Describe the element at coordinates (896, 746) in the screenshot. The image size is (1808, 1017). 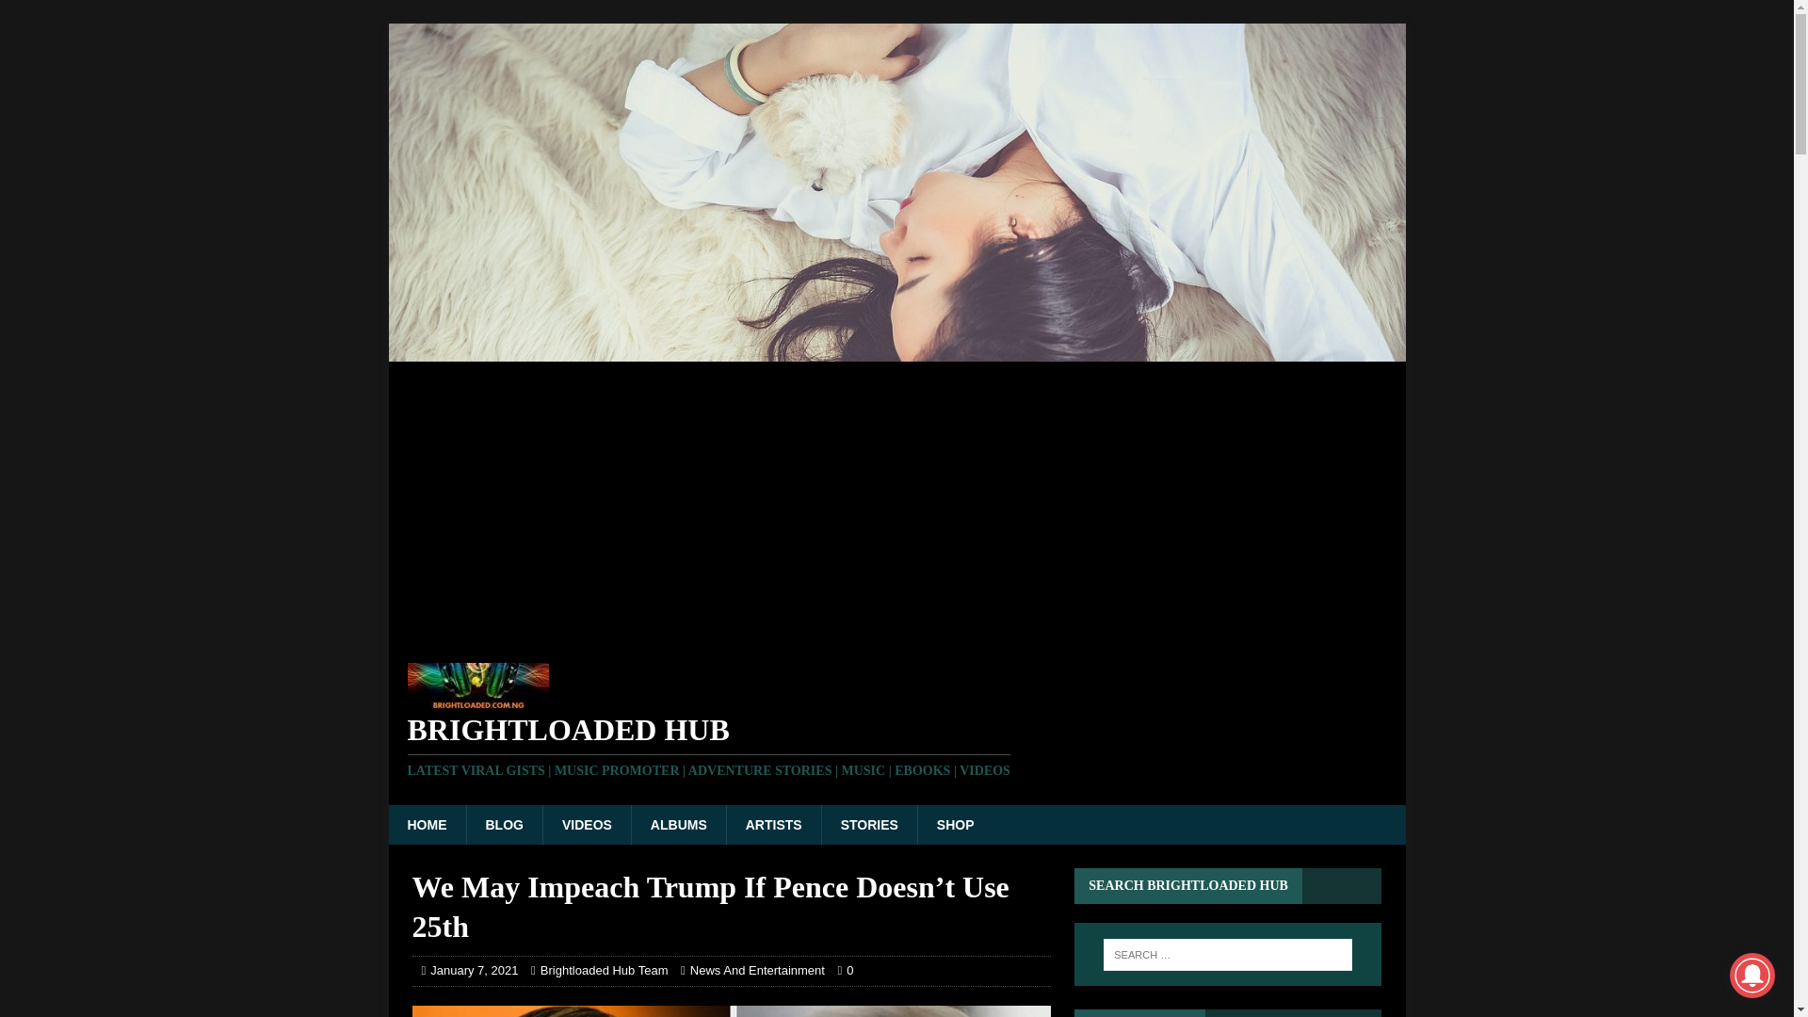
I see `Brightloaded Hub` at that location.